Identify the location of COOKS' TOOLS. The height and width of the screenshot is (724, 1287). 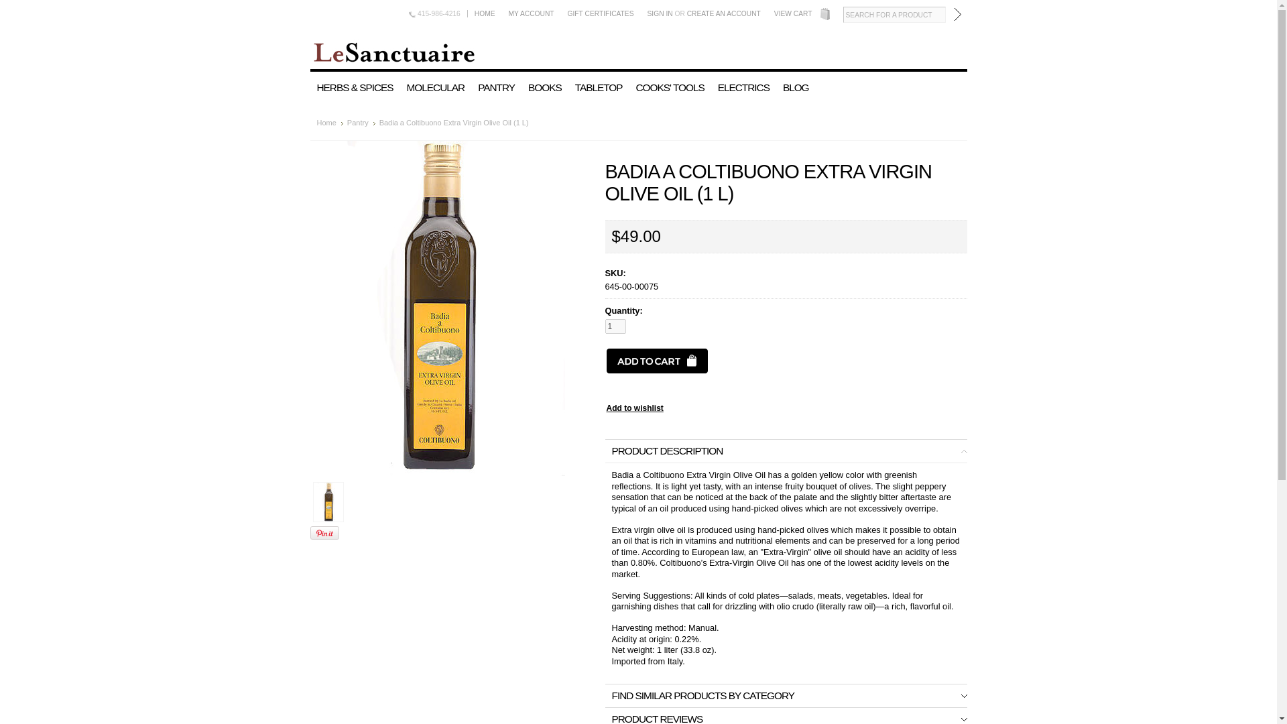
(669, 88).